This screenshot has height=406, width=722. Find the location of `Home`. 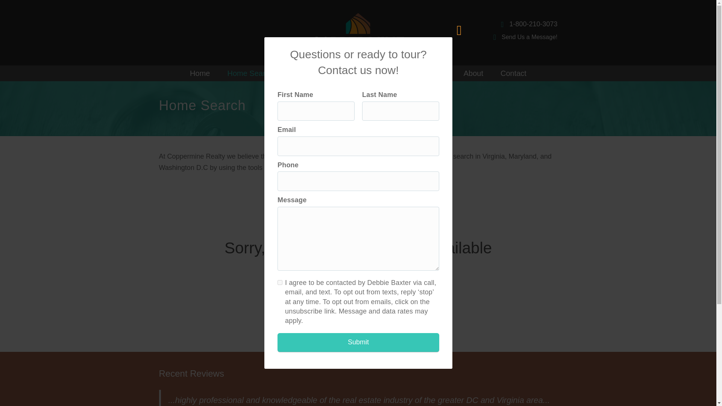

Home is located at coordinates (200, 73).